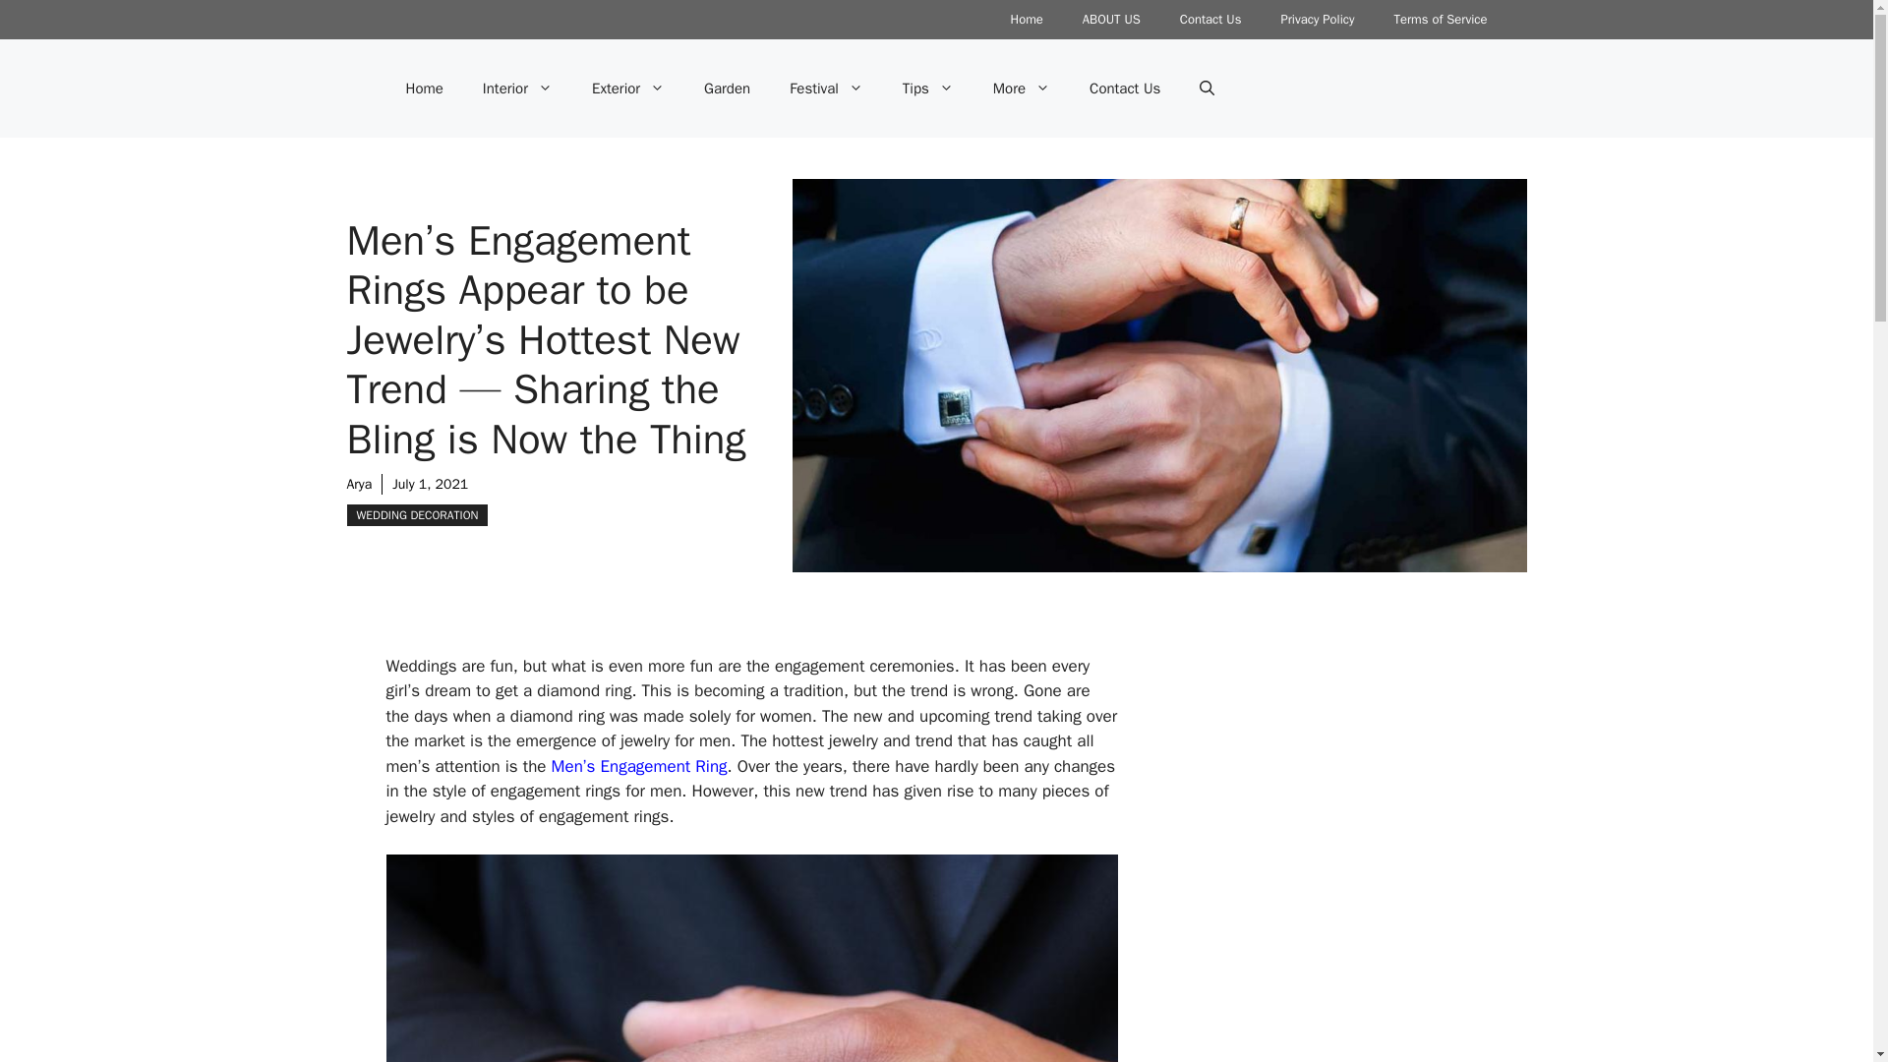 The height and width of the screenshot is (1062, 1888). Describe the element at coordinates (826, 88) in the screenshot. I see `Festival` at that location.